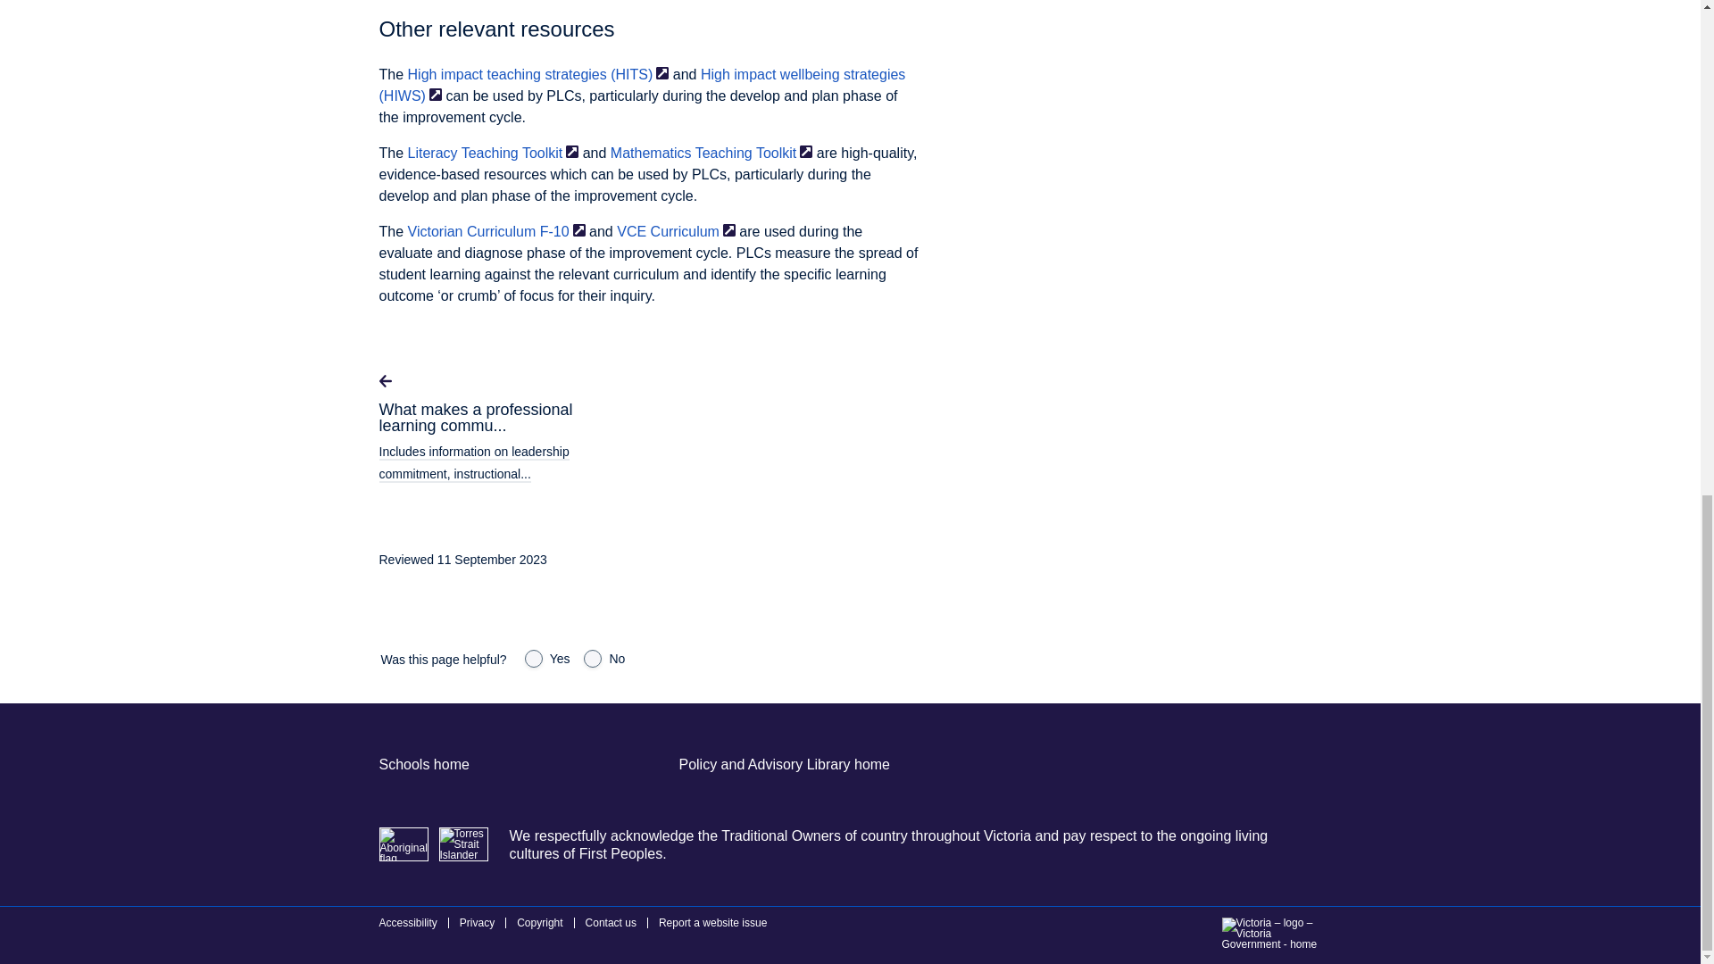 This screenshot has height=964, width=1714. Describe the element at coordinates (662, 72) in the screenshot. I see `External Link` at that location.